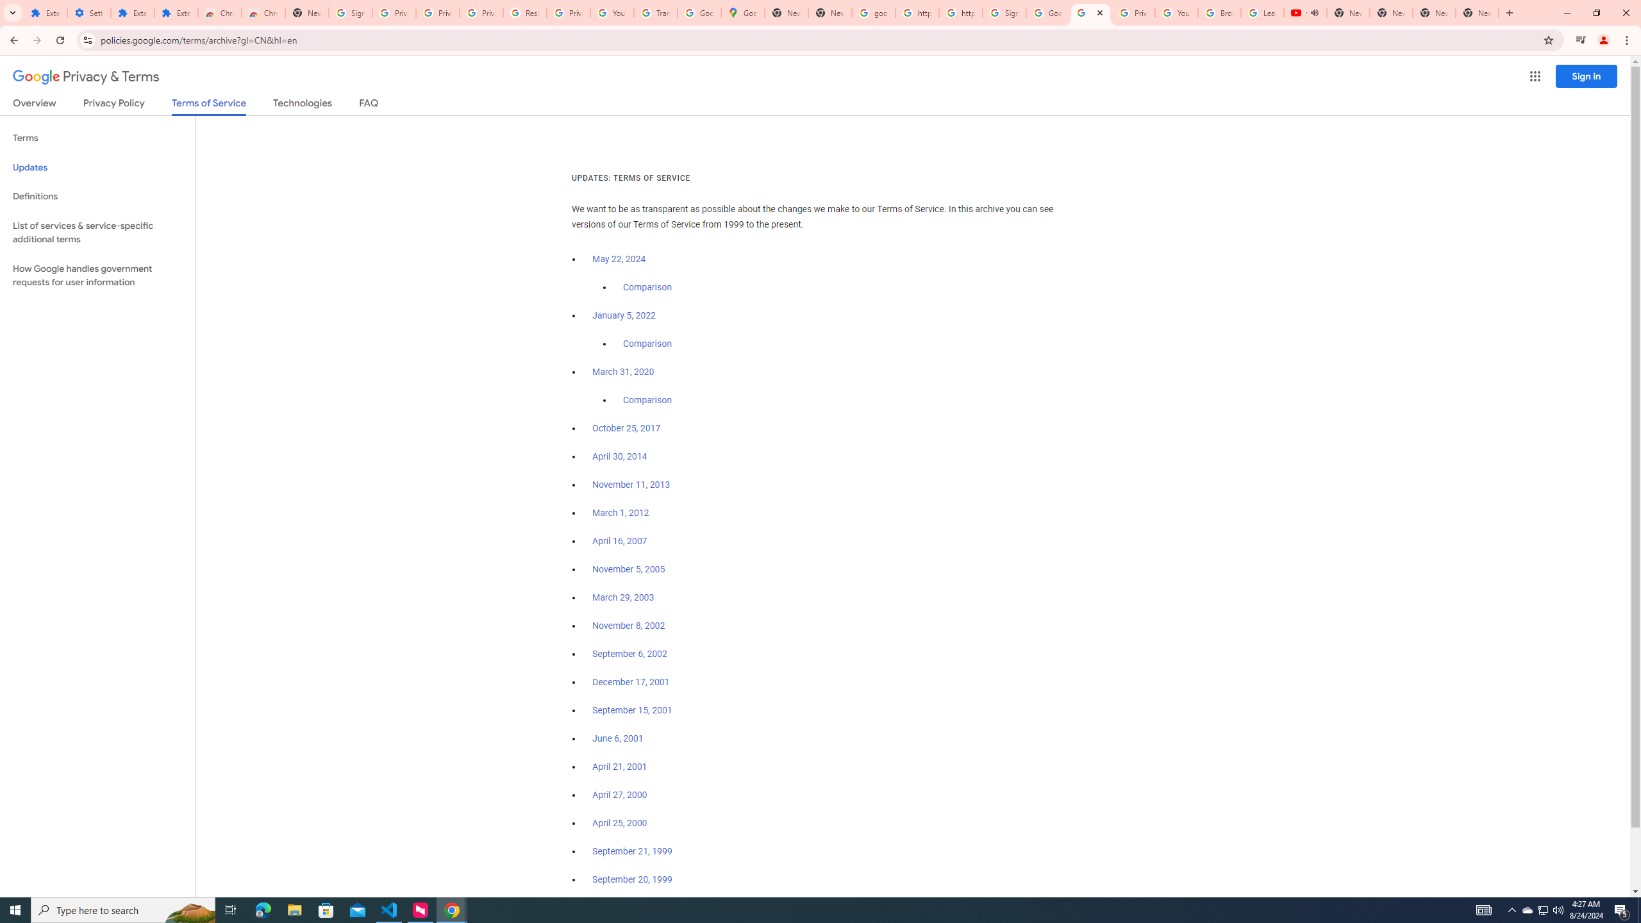  Describe the element at coordinates (623, 372) in the screenshot. I see `March 31, 2020` at that location.